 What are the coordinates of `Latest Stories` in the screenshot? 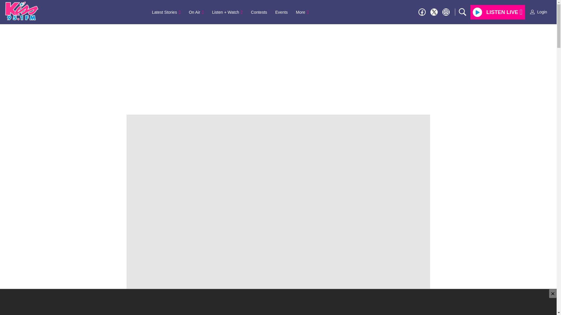 It's located at (166, 12).